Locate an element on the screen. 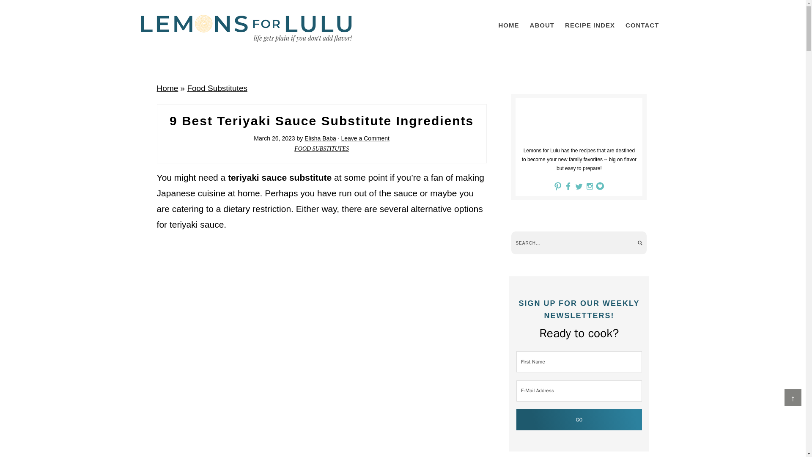 Image resolution: width=812 pixels, height=457 pixels. Home is located at coordinates (167, 88).